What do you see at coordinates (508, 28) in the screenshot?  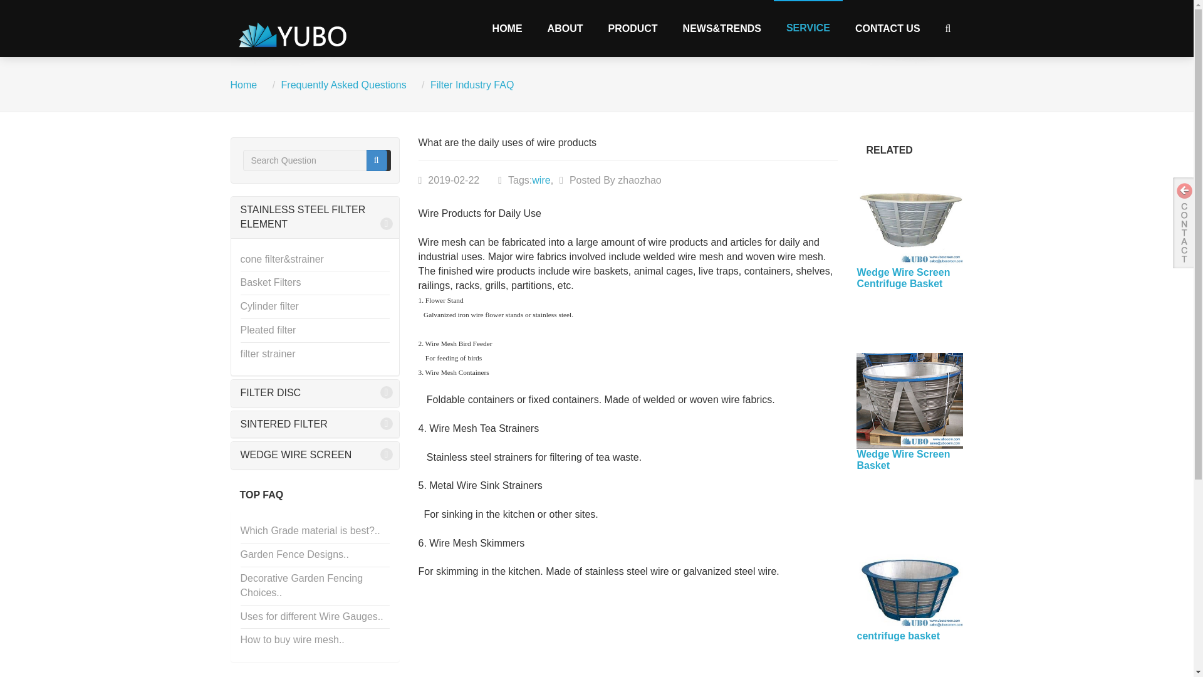 I see `HOME` at bounding box center [508, 28].